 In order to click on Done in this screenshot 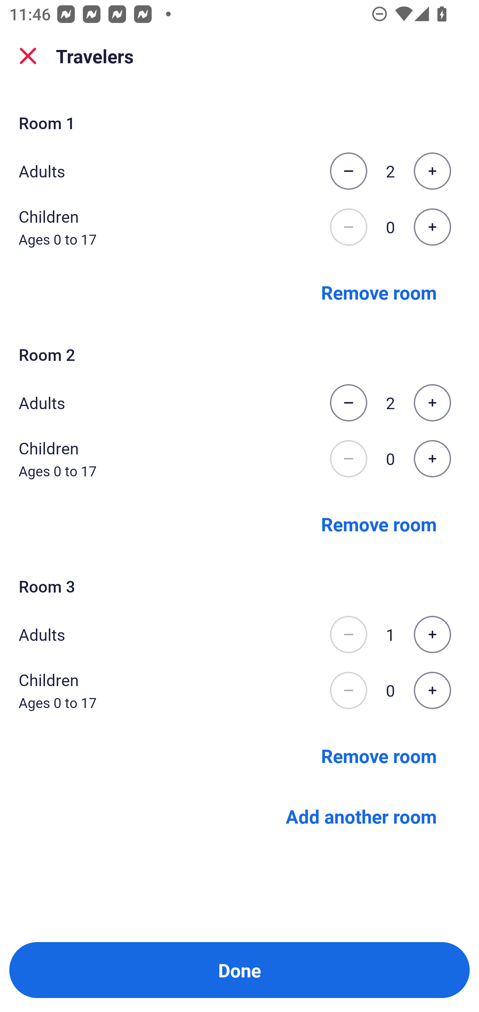, I will do `click(239, 970)`.